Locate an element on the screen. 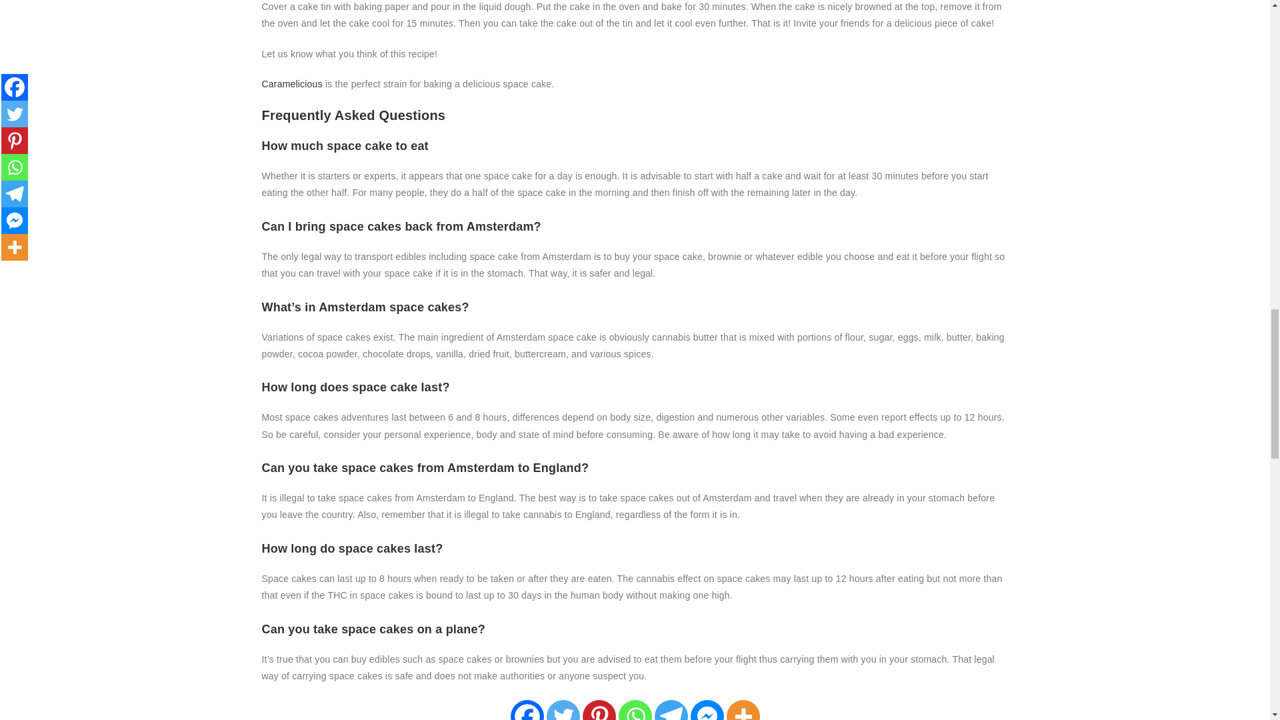 The width and height of the screenshot is (1280, 720). More is located at coordinates (743, 709).